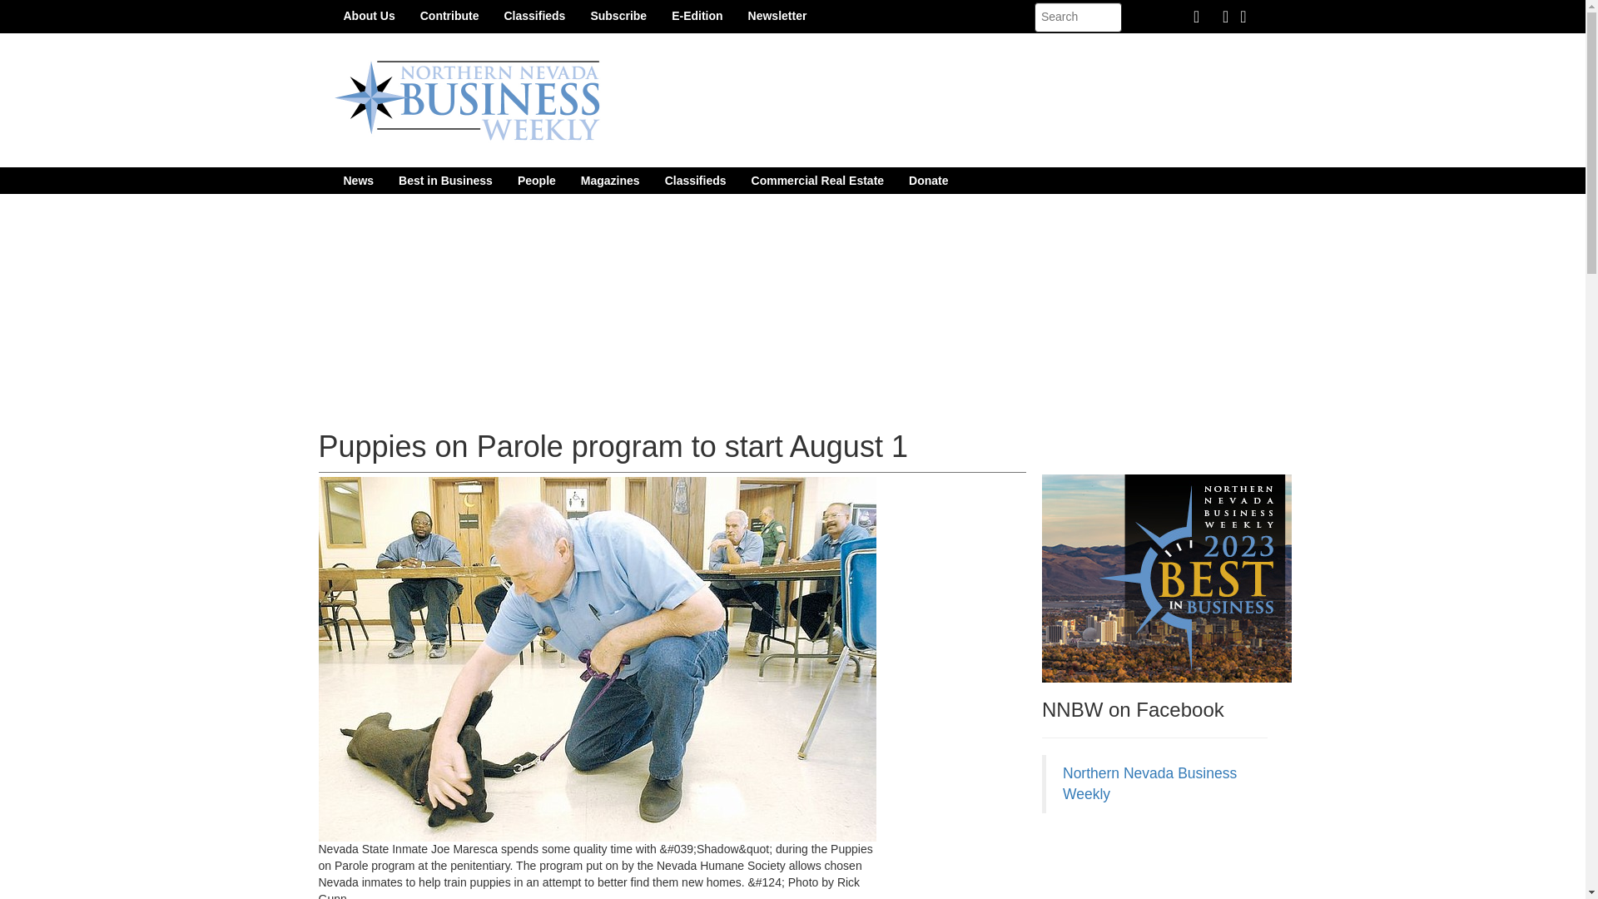 The image size is (1598, 899). What do you see at coordinates (928, 180) in the screenshot?
I see `Donate` at bounding box center [928, 180].